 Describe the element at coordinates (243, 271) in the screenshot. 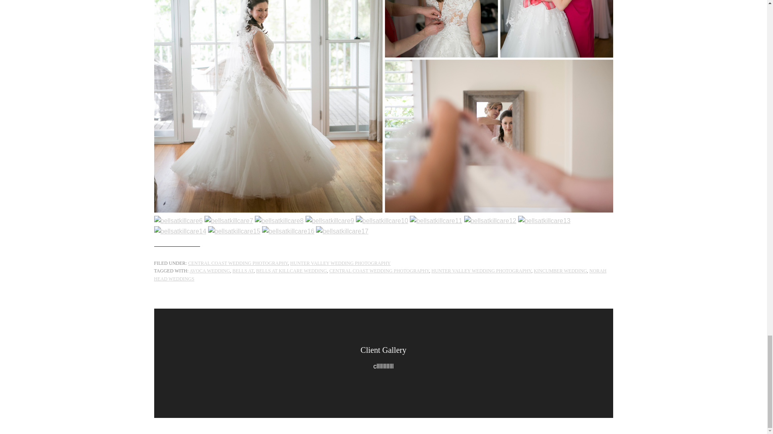

I see `BELLS AT` at that location.